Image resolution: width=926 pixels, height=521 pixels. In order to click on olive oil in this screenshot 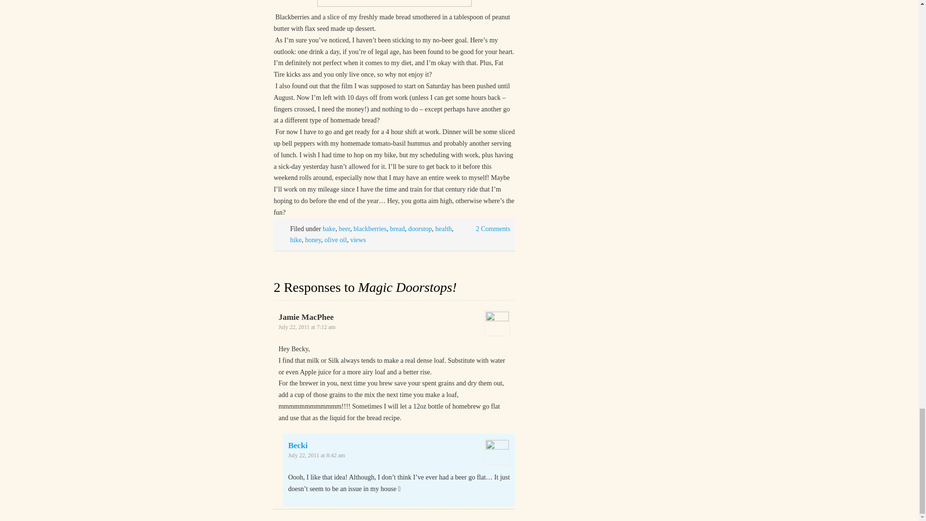, I will do `click(336, 240)`.